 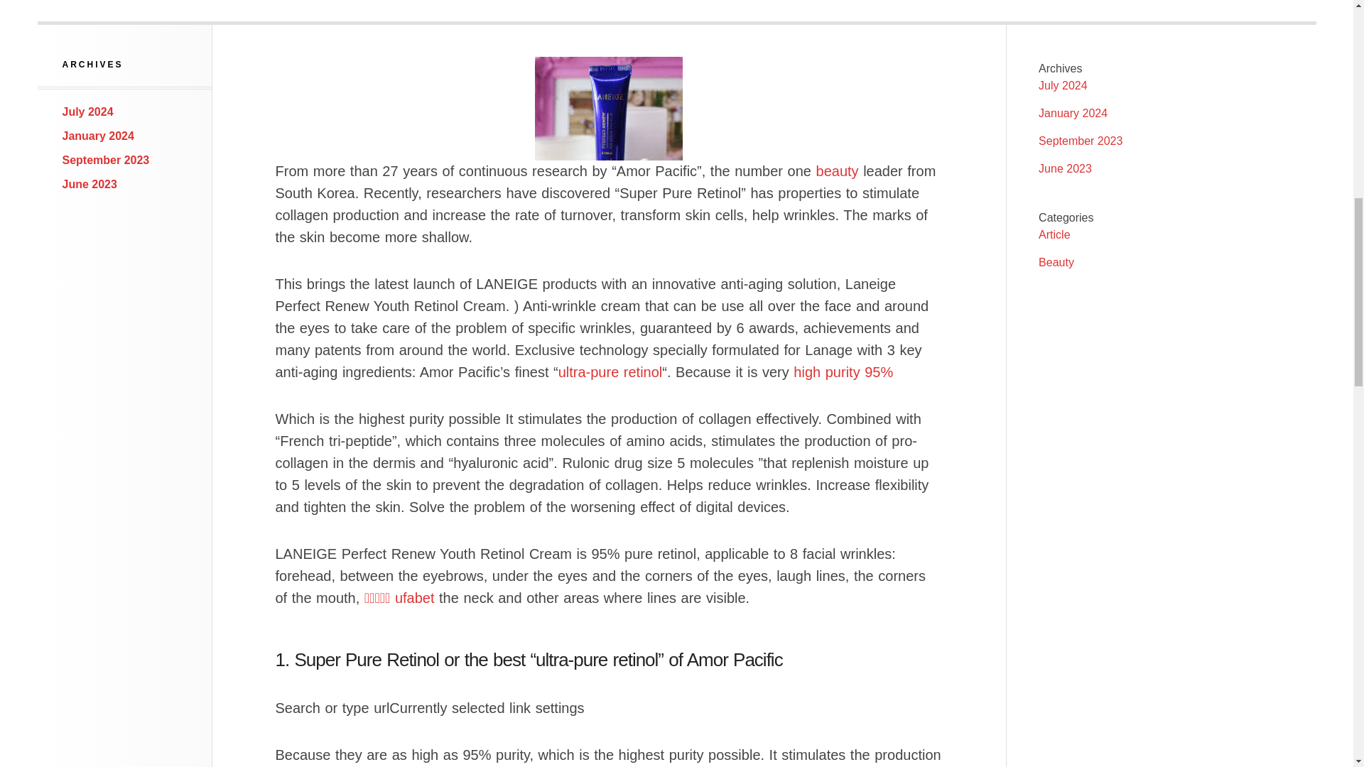 What do you see at coordinates (1080, 141) in the screenshot?
I see `September 2023` at bounding box center [1080, 141].